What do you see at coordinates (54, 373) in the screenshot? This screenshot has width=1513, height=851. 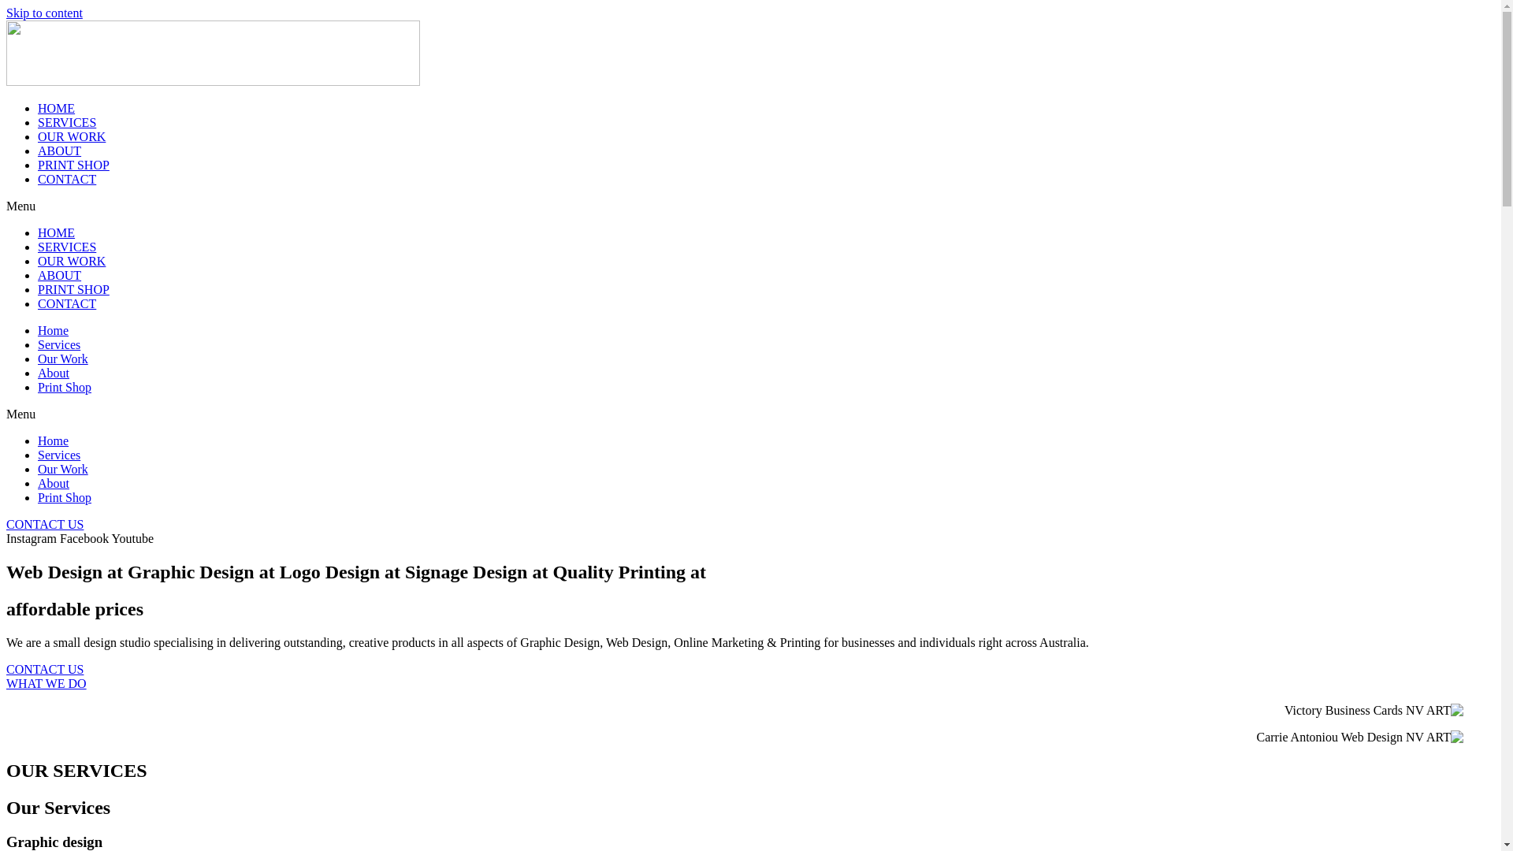 I see `About` at bounding box center [54, 373].